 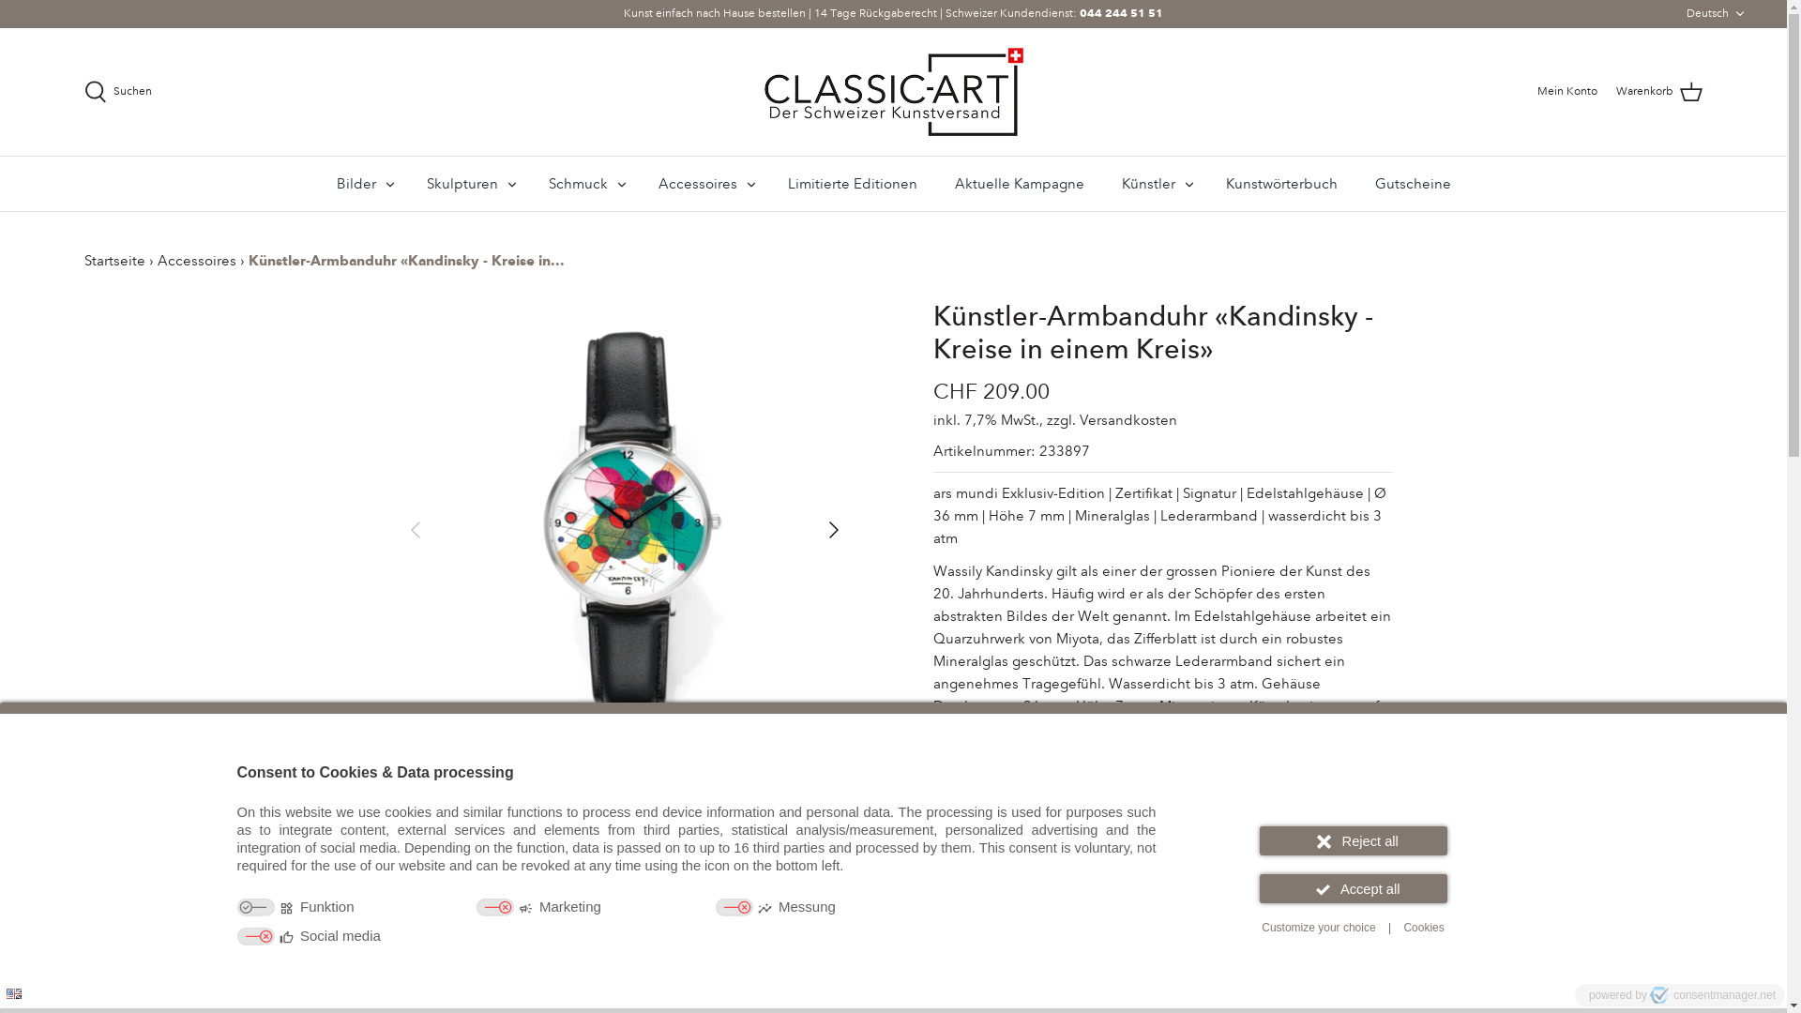 What do you see at coordinates (698, 184) in the screenshot?
I see `Accessoires` at bounding box center [698, 184].